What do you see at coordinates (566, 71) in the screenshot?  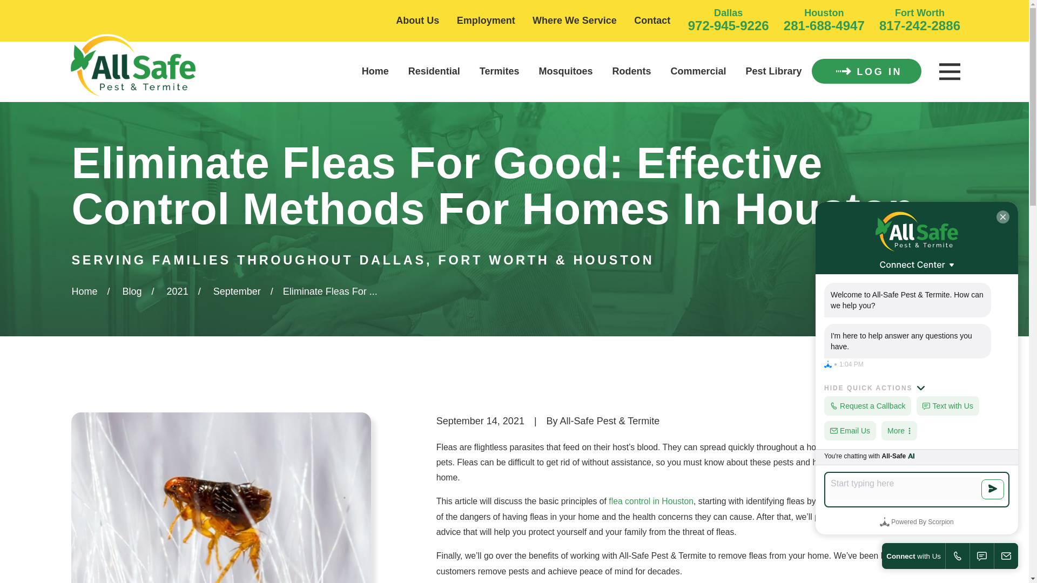 I see `Mosquitoes` at bounding box center [566, 71].